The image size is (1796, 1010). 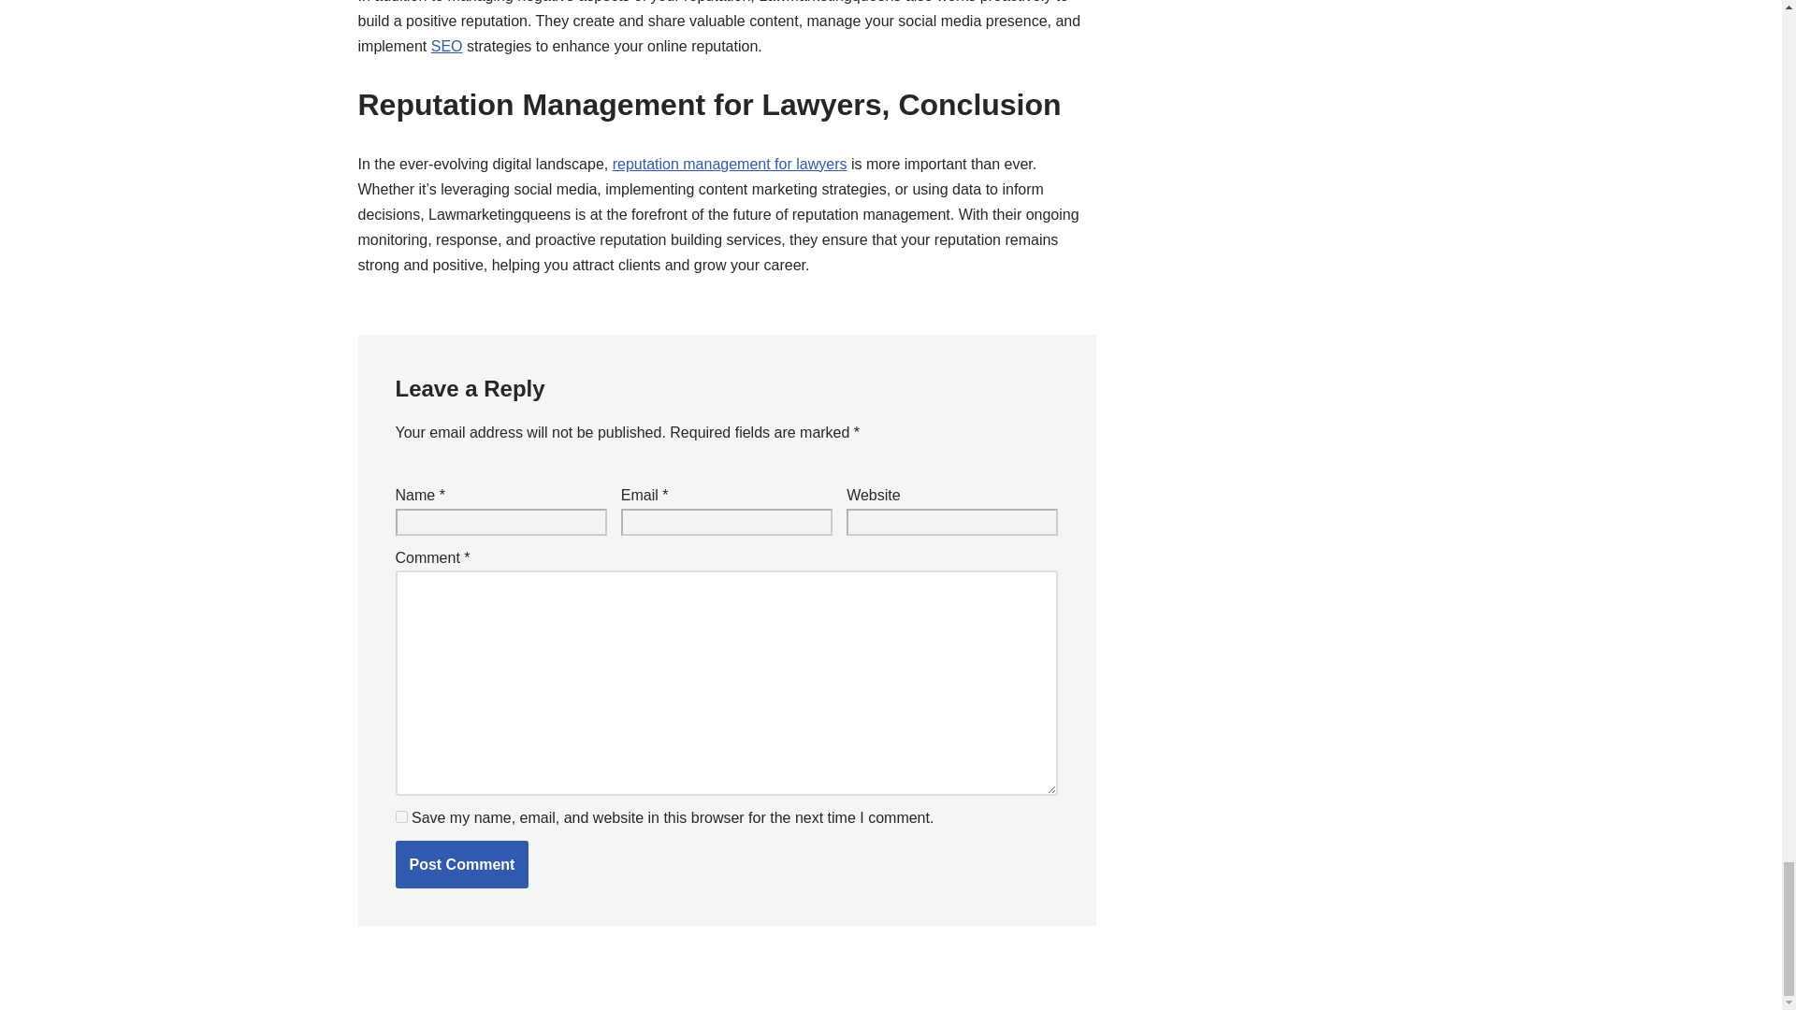 I want to click on Post Comment, so click(x=461, y=864).